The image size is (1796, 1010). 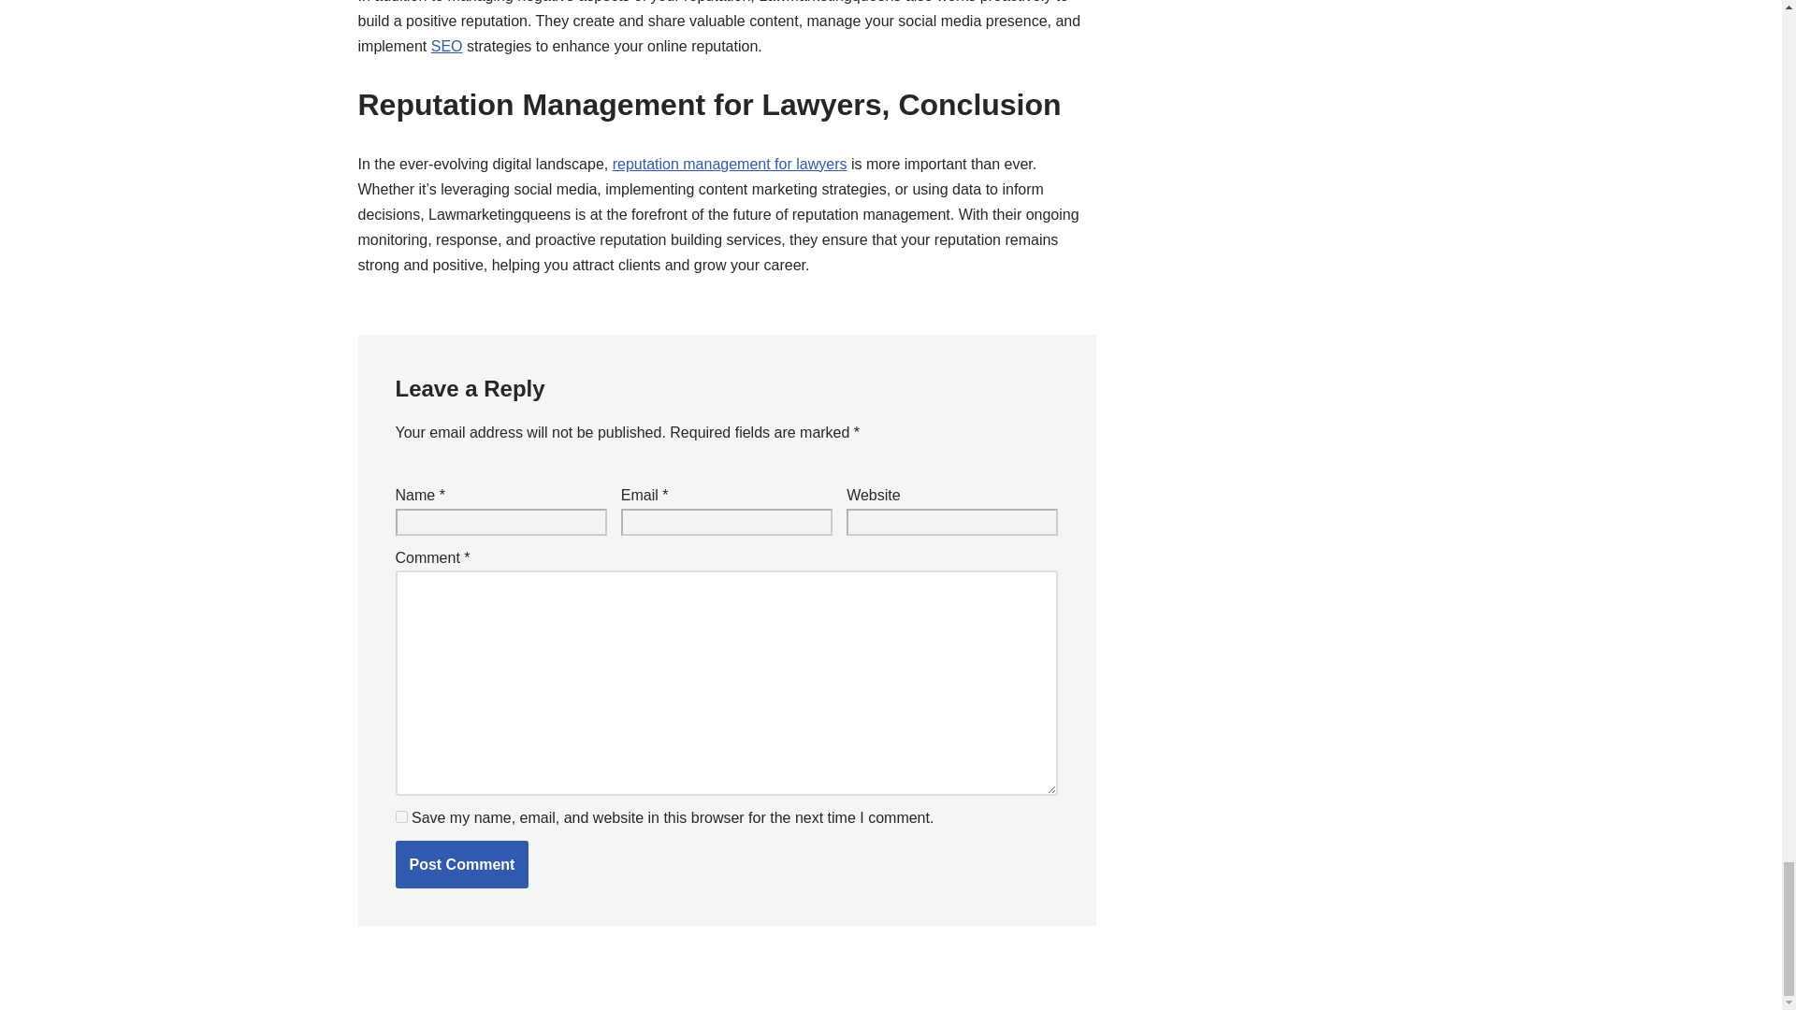 I want to click on Post Comment, so click(x=461, y=864).